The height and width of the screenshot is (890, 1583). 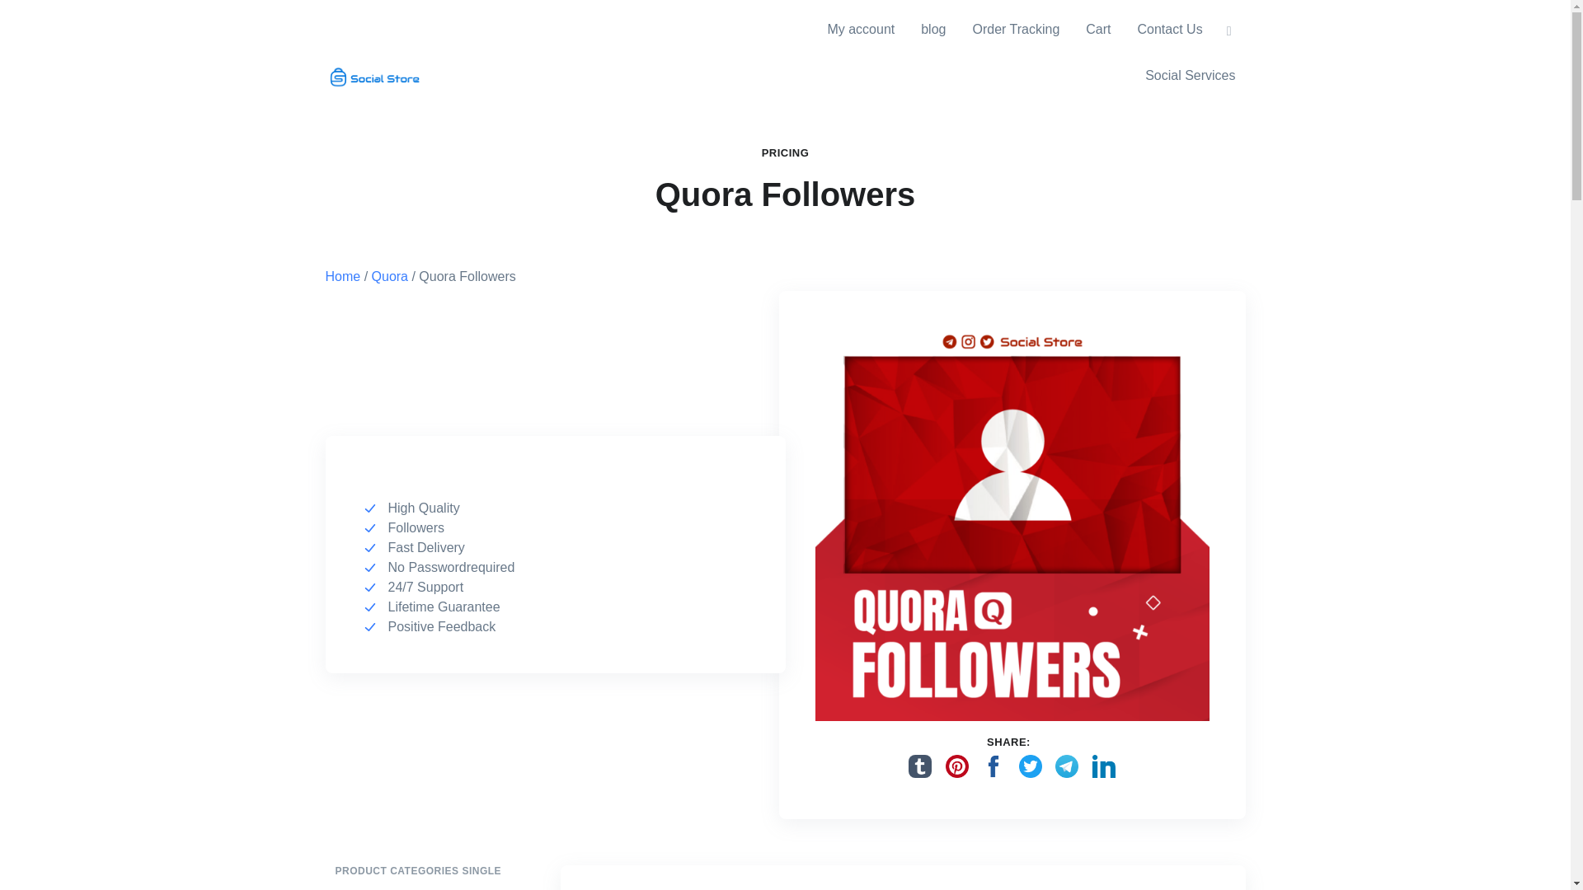 What do you see at coordinates (390, 275) in the screenshot?
I see `Quora` at bounding box center [390, 275].